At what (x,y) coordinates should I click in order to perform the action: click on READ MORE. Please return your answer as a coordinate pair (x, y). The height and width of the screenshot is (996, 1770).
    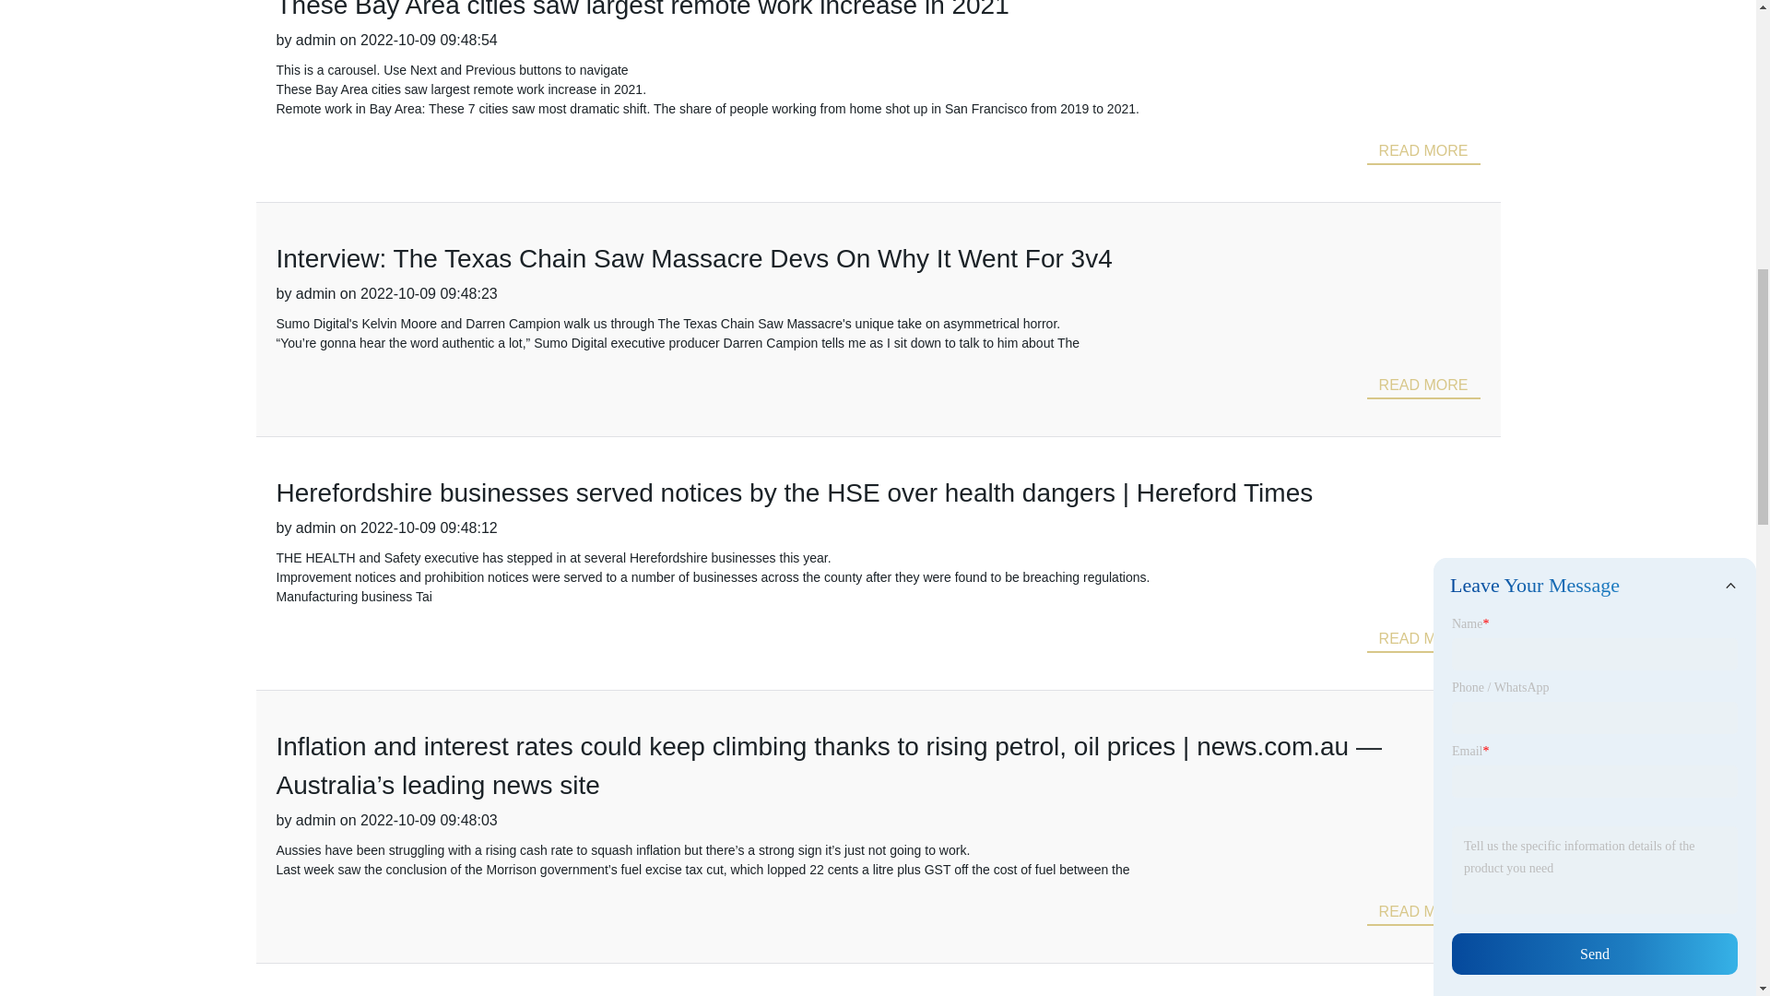
    Looking at the image, I should click on (1423, 384).